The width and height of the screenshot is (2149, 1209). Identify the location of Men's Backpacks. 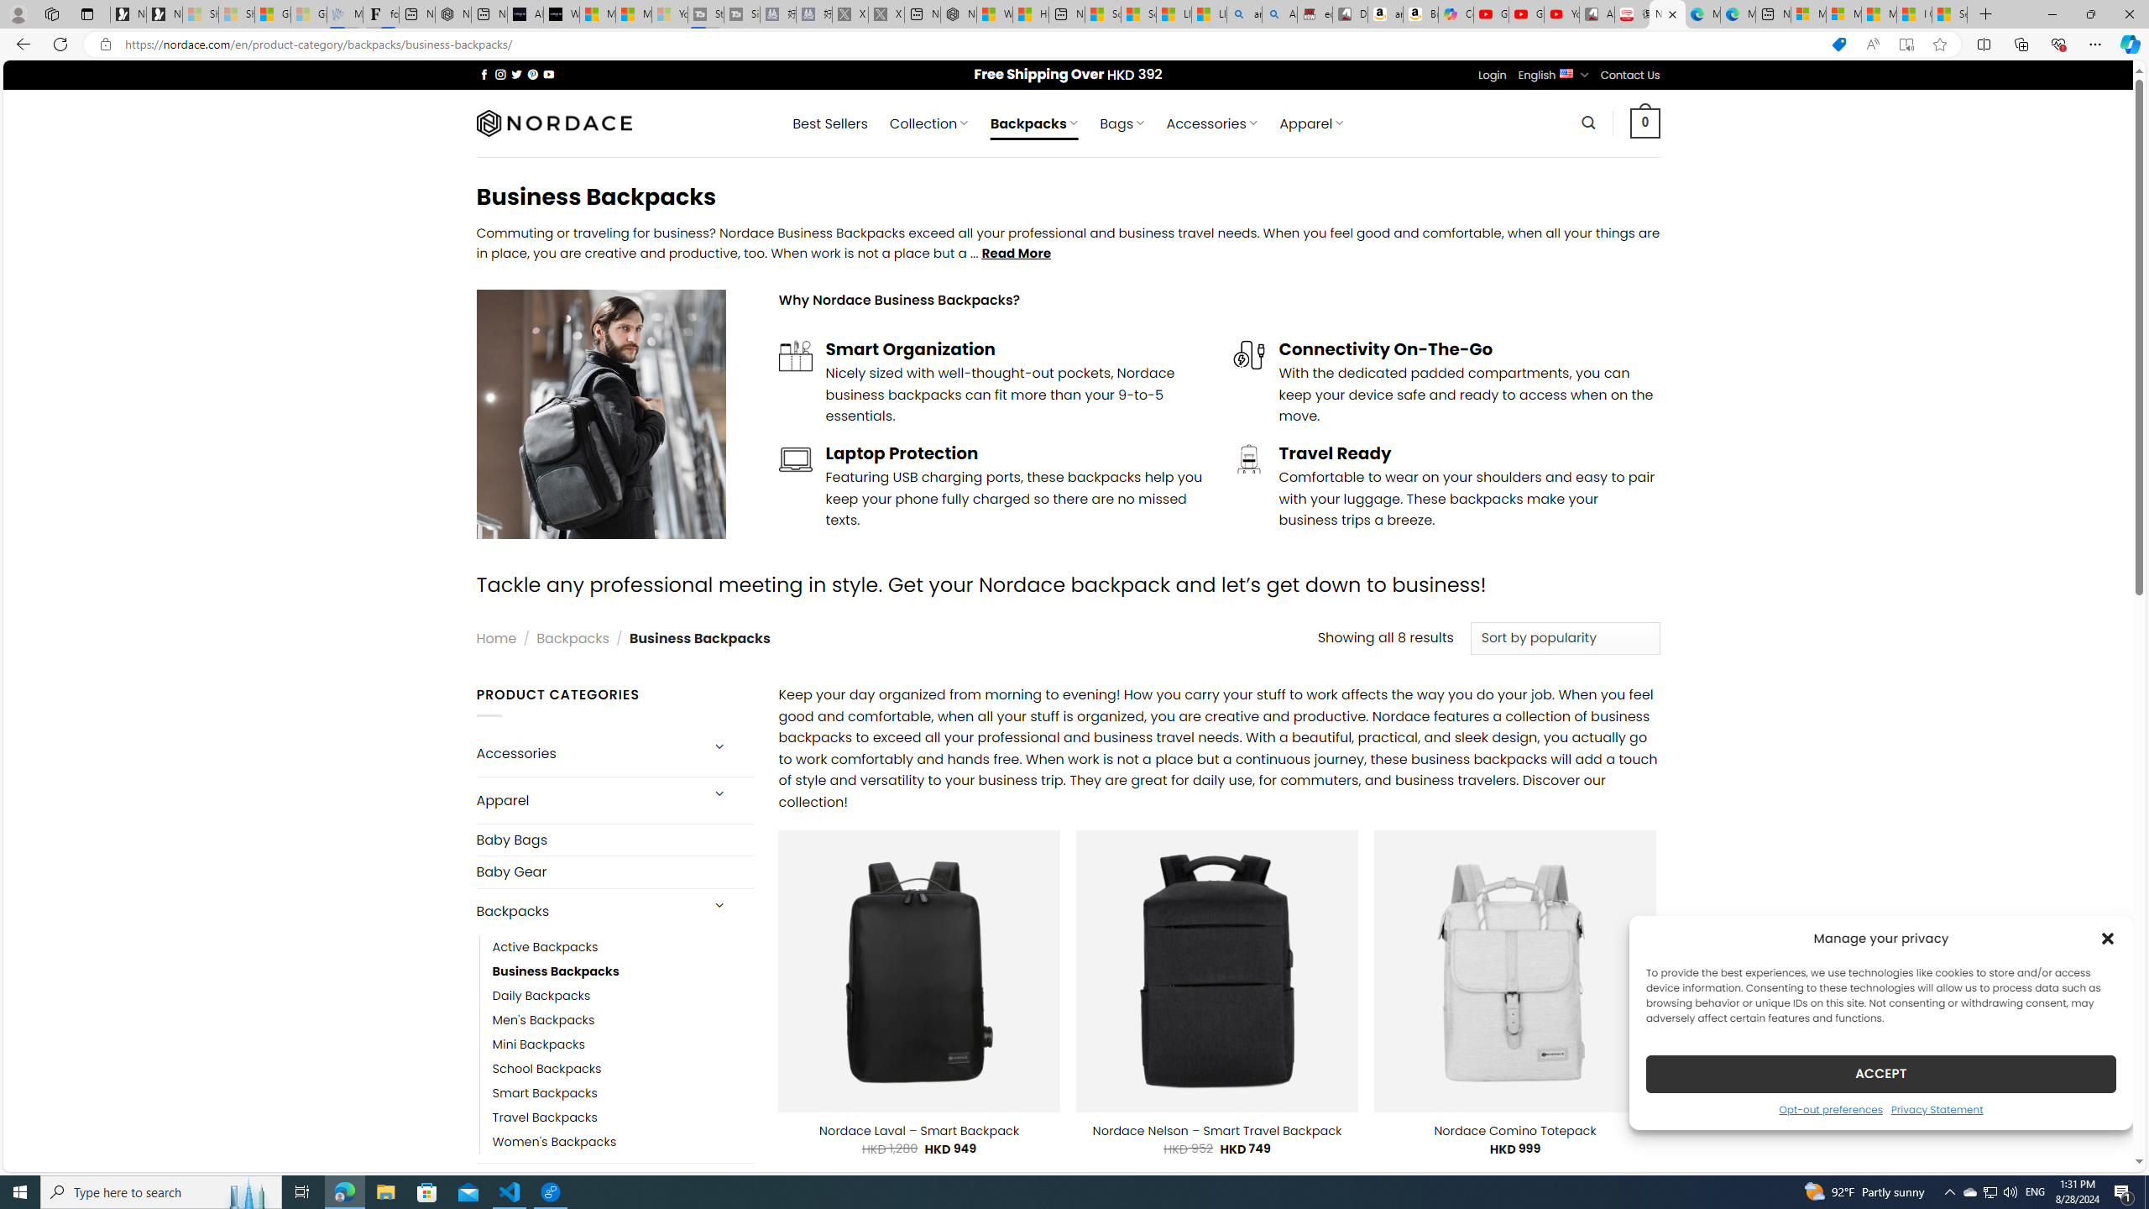
(623, 1019).